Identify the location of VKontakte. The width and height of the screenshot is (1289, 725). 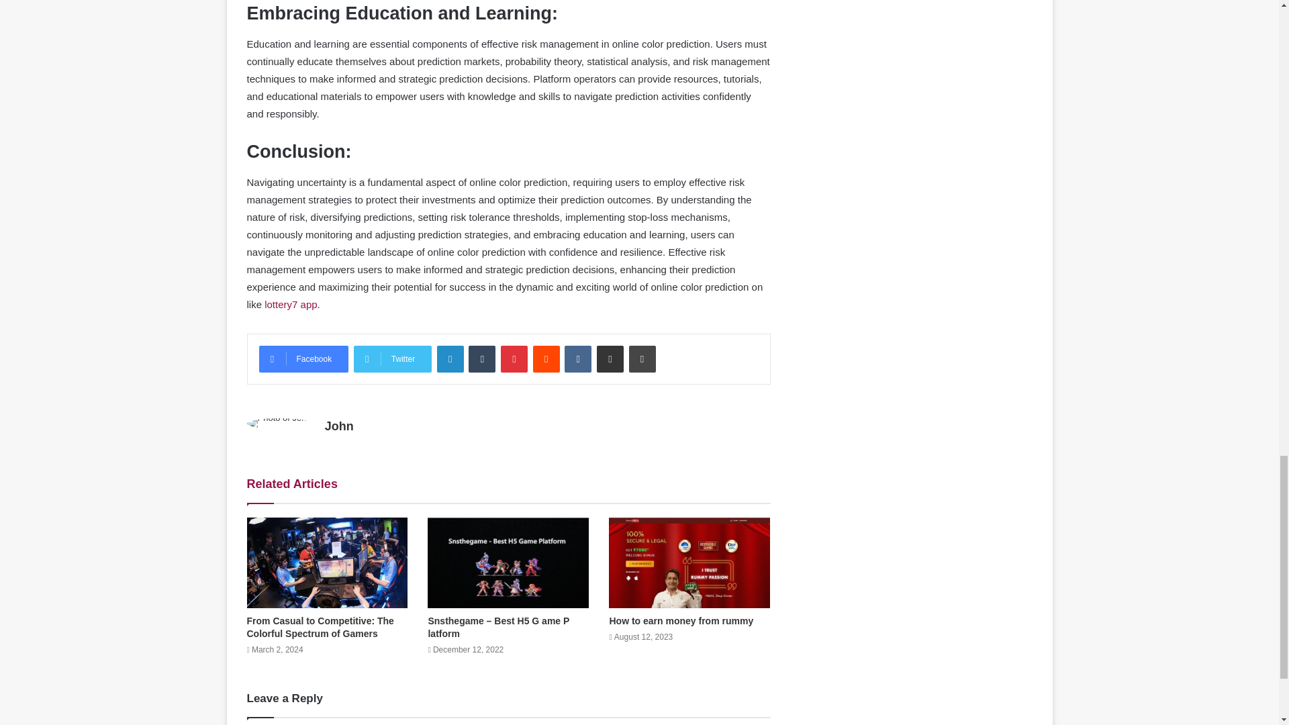
(577, 359).